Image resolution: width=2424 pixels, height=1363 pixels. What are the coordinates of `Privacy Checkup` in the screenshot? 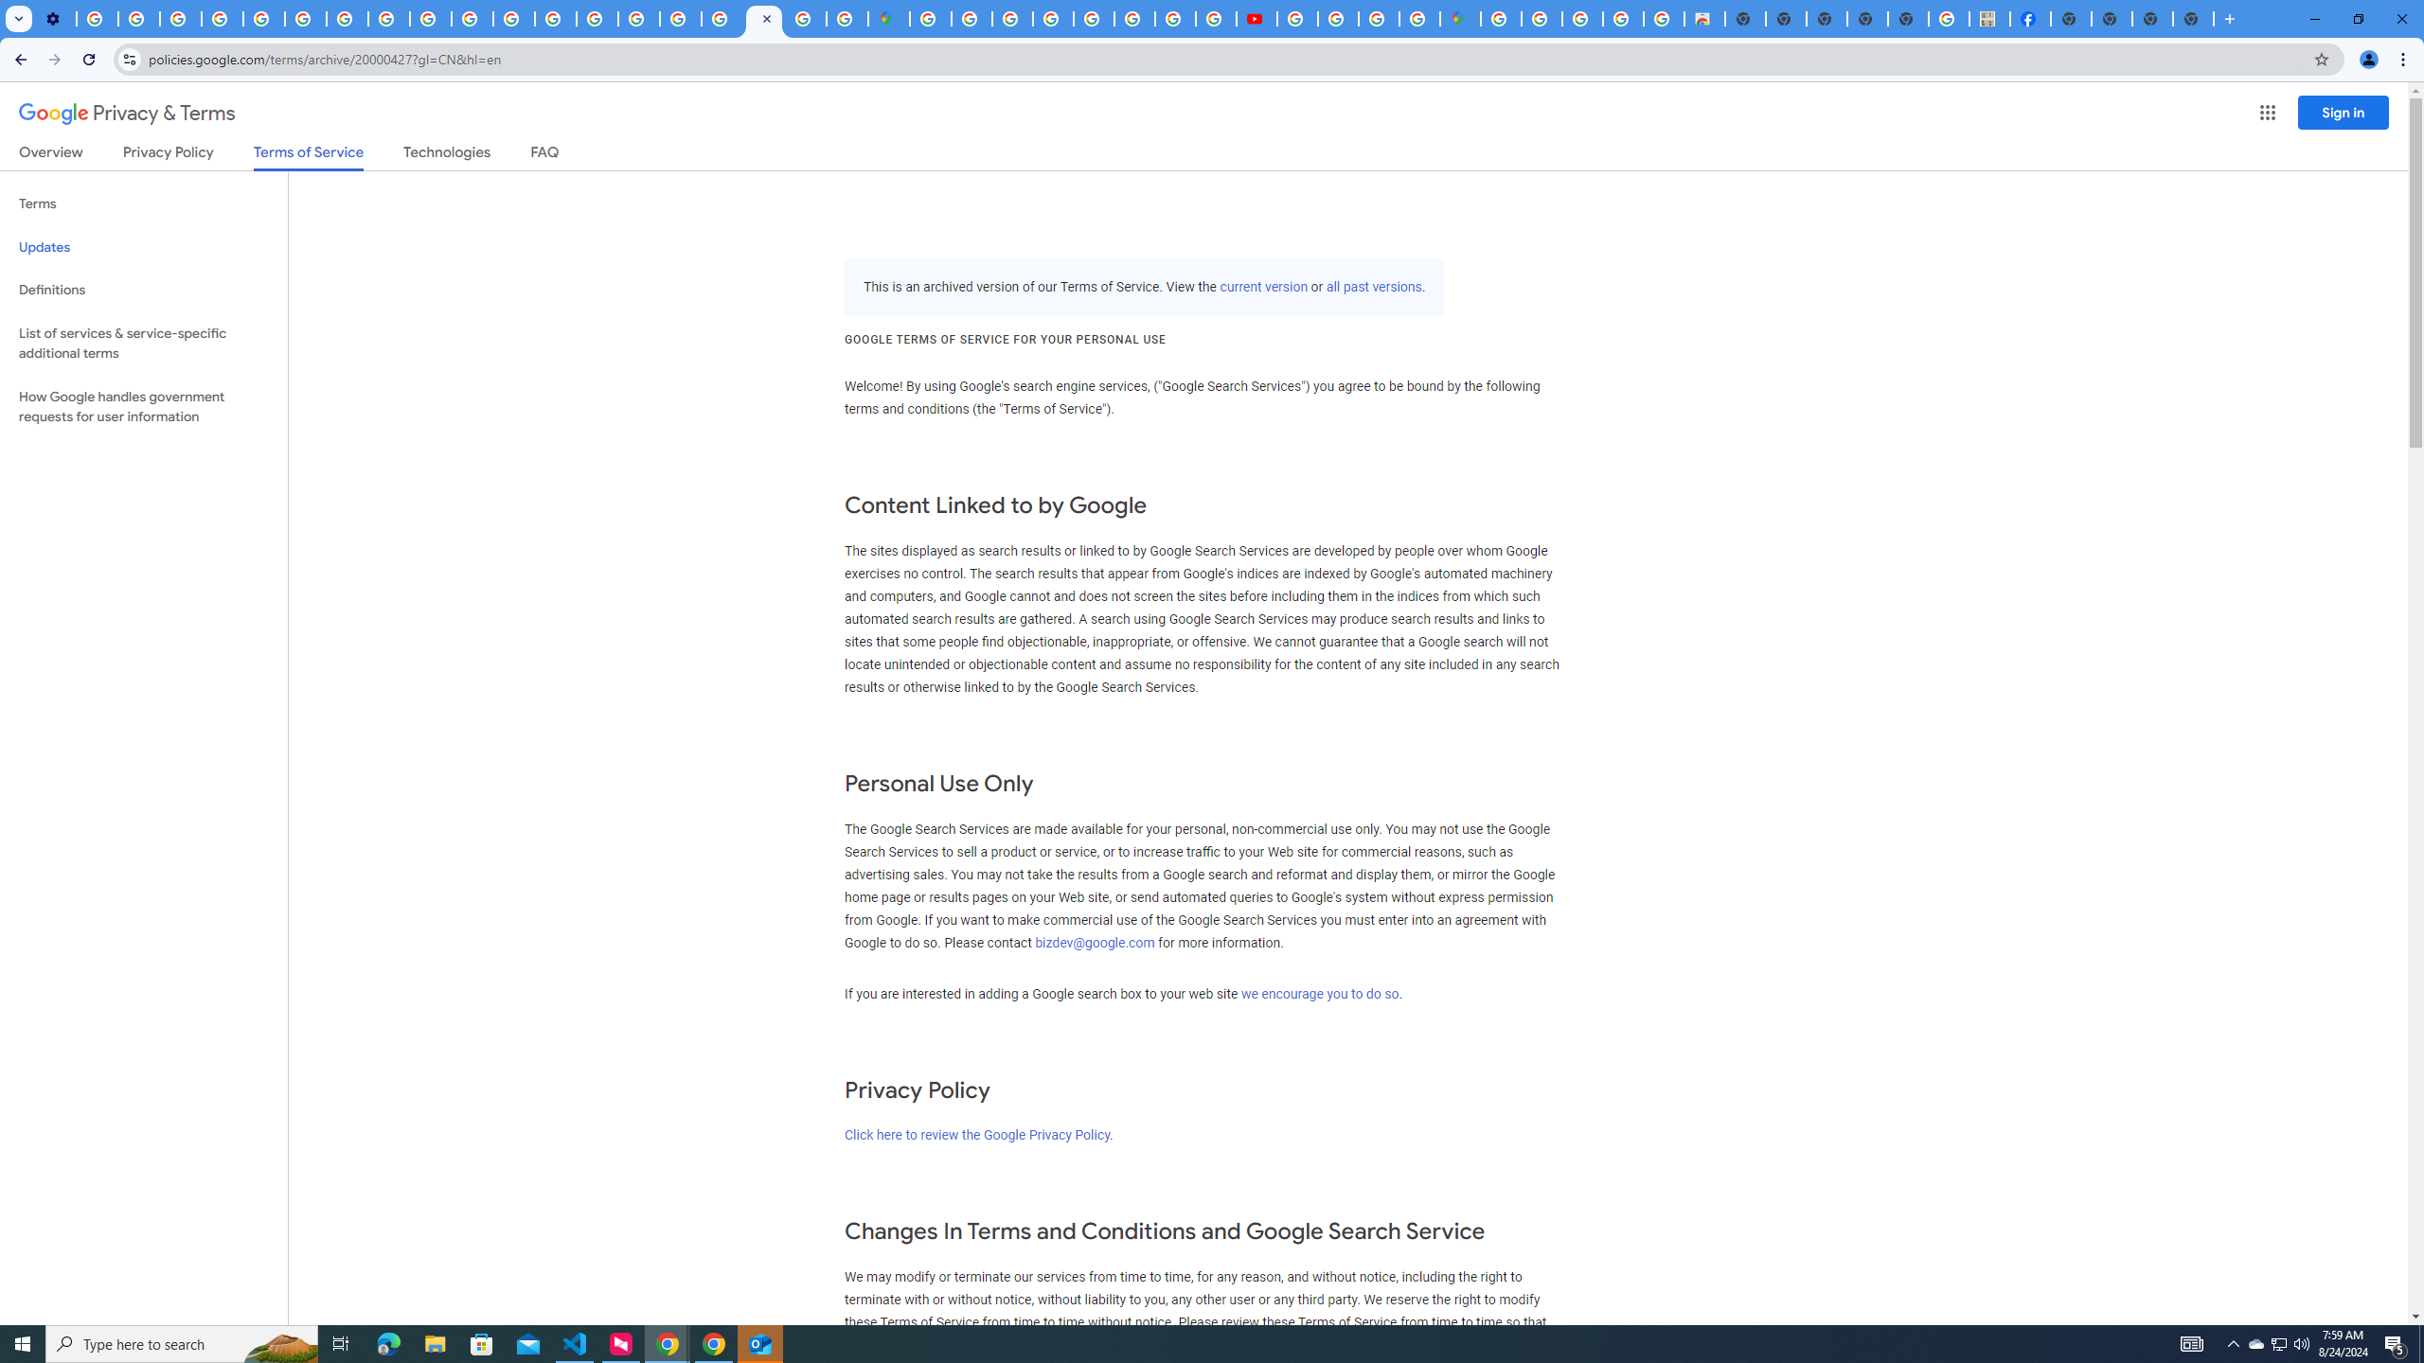 It's located at (431, 19).